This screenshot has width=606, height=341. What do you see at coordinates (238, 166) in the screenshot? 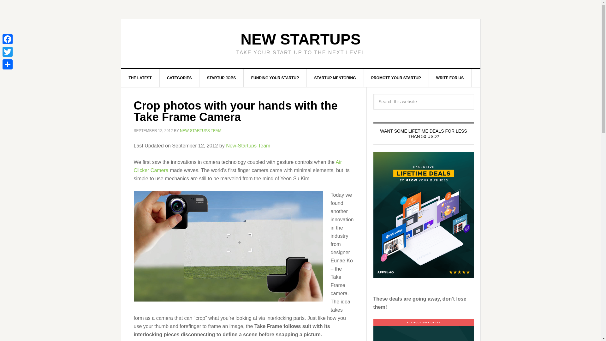
I see `Air Clicker Camera` at bounding box center [238, 166].